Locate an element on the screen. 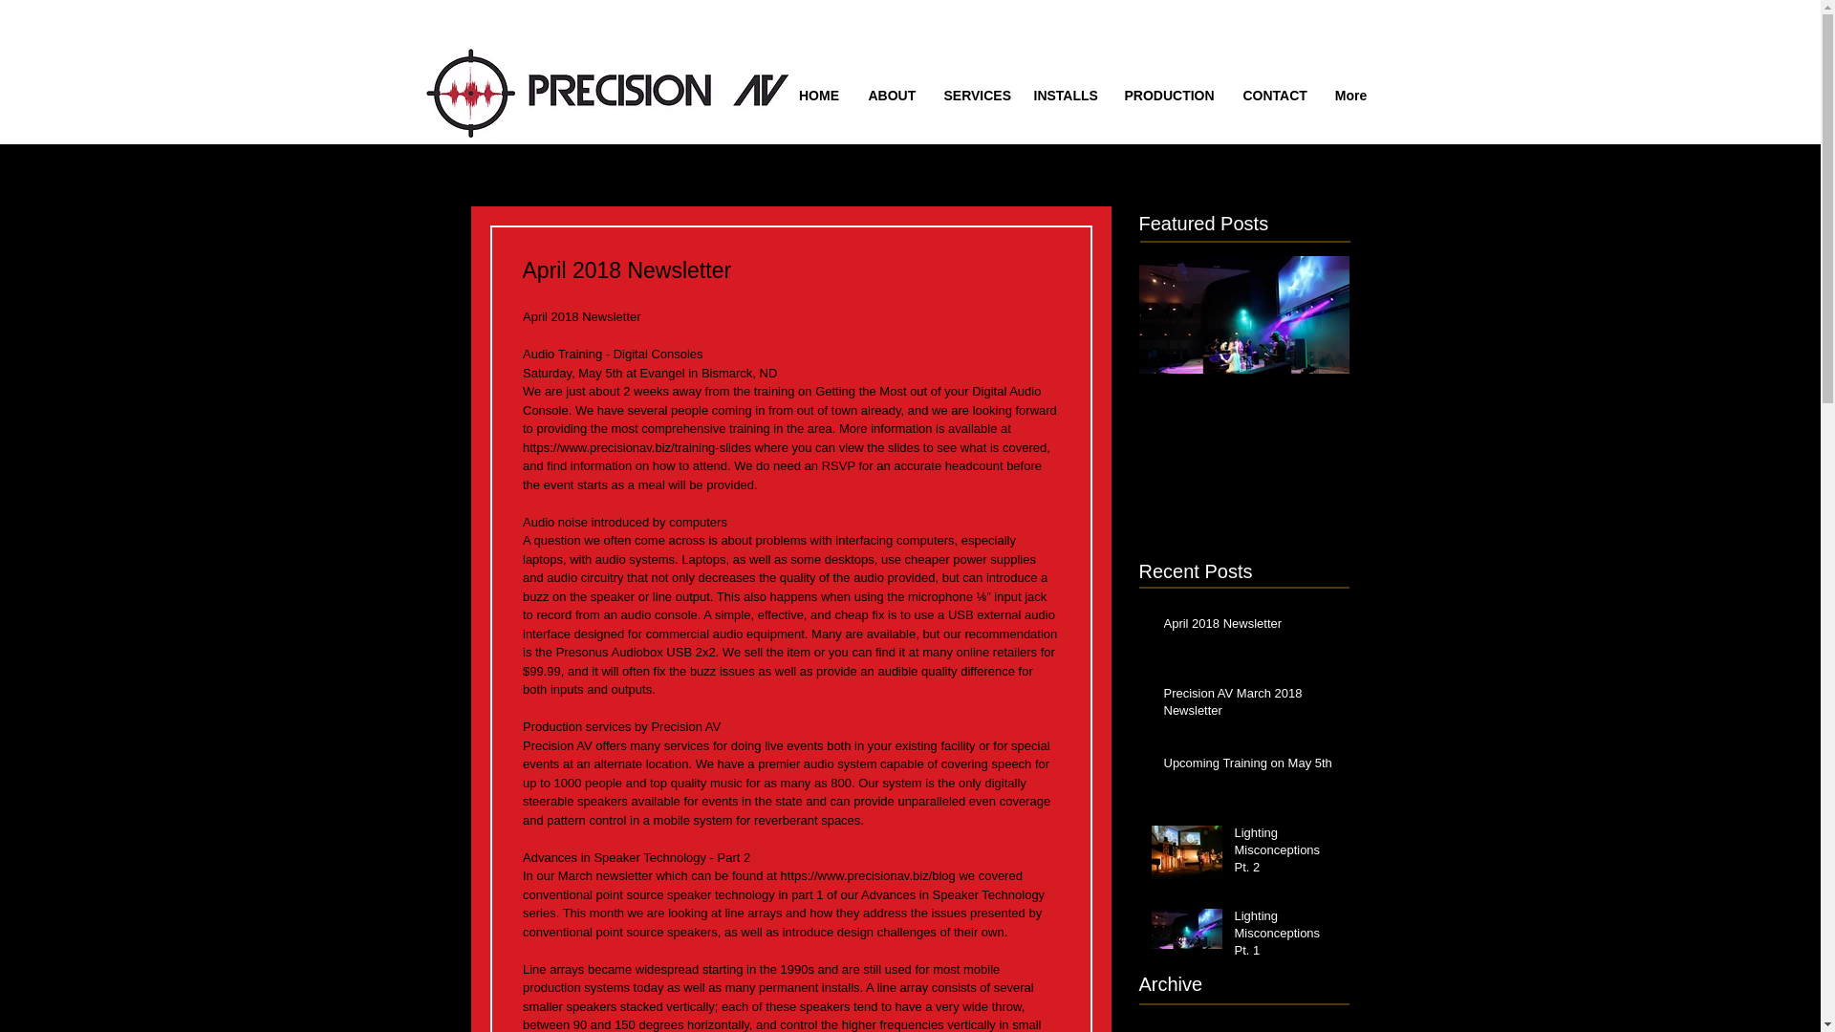 This screenshot has width=1835, height=1032. April 2018 Newsletter is located at coordinates (1250, 627).